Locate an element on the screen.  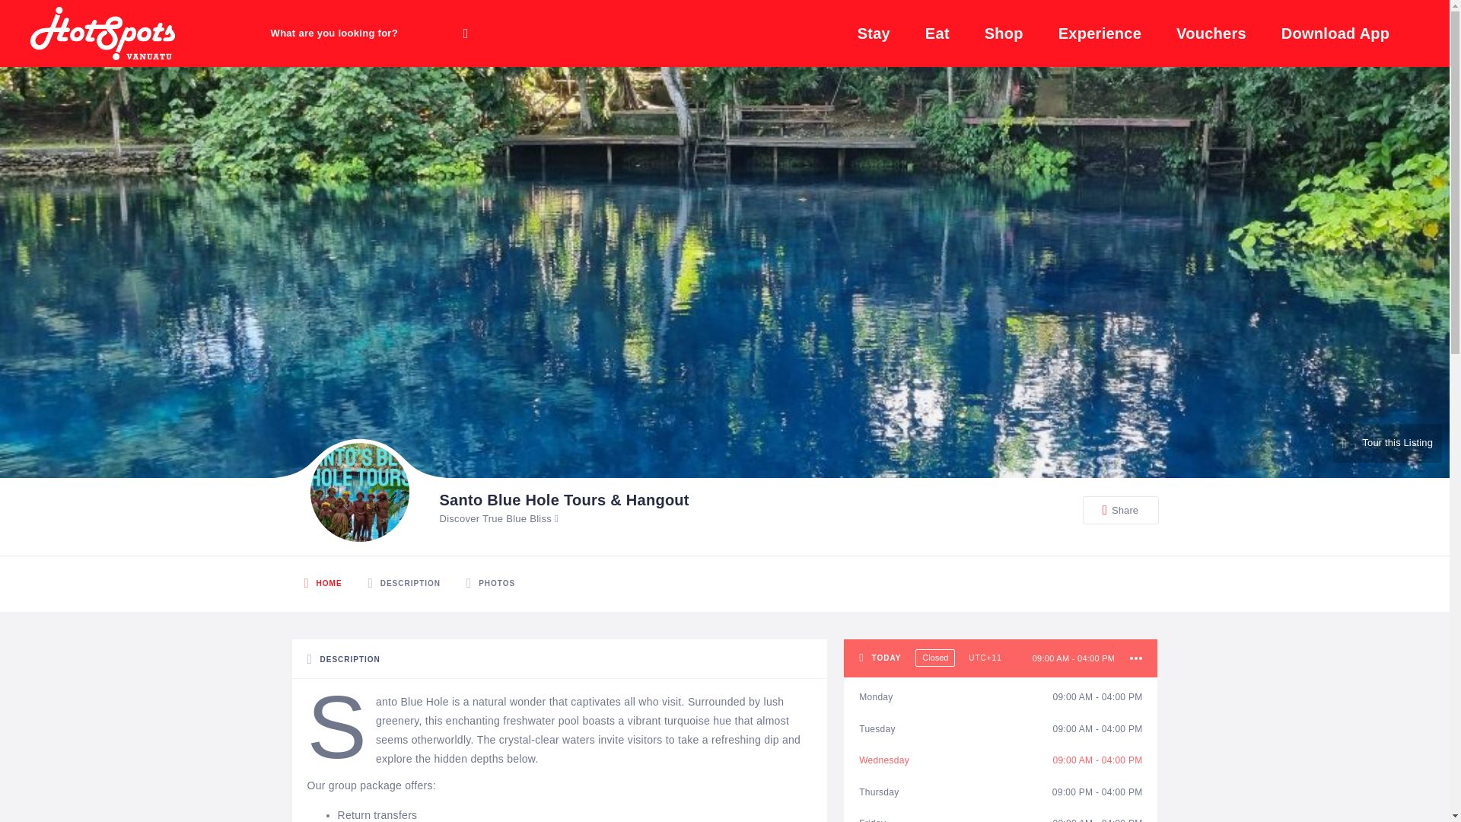
Download App is located at coordinates (1336, 33).